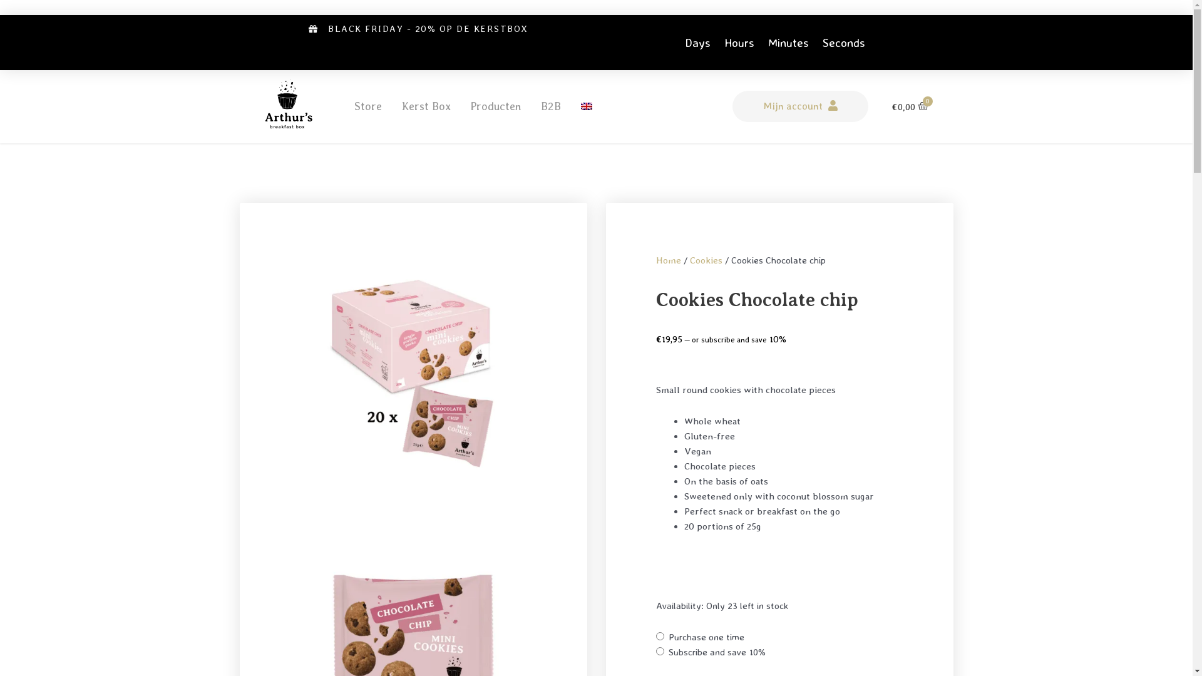 The width and height of the screenshot is (1202, 676). What do you see at coordinates (426, 106) in the screenshot?
I see `Kerst Box` at bounding box center [426, 106].